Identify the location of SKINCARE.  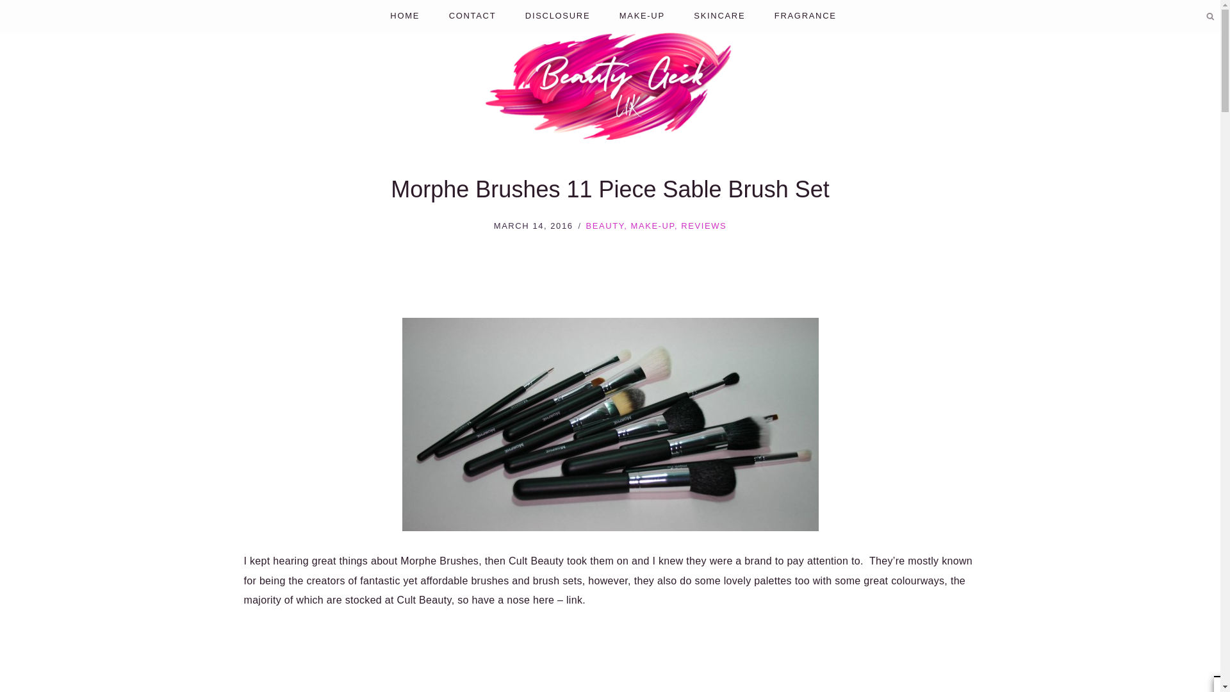
(720, 16).